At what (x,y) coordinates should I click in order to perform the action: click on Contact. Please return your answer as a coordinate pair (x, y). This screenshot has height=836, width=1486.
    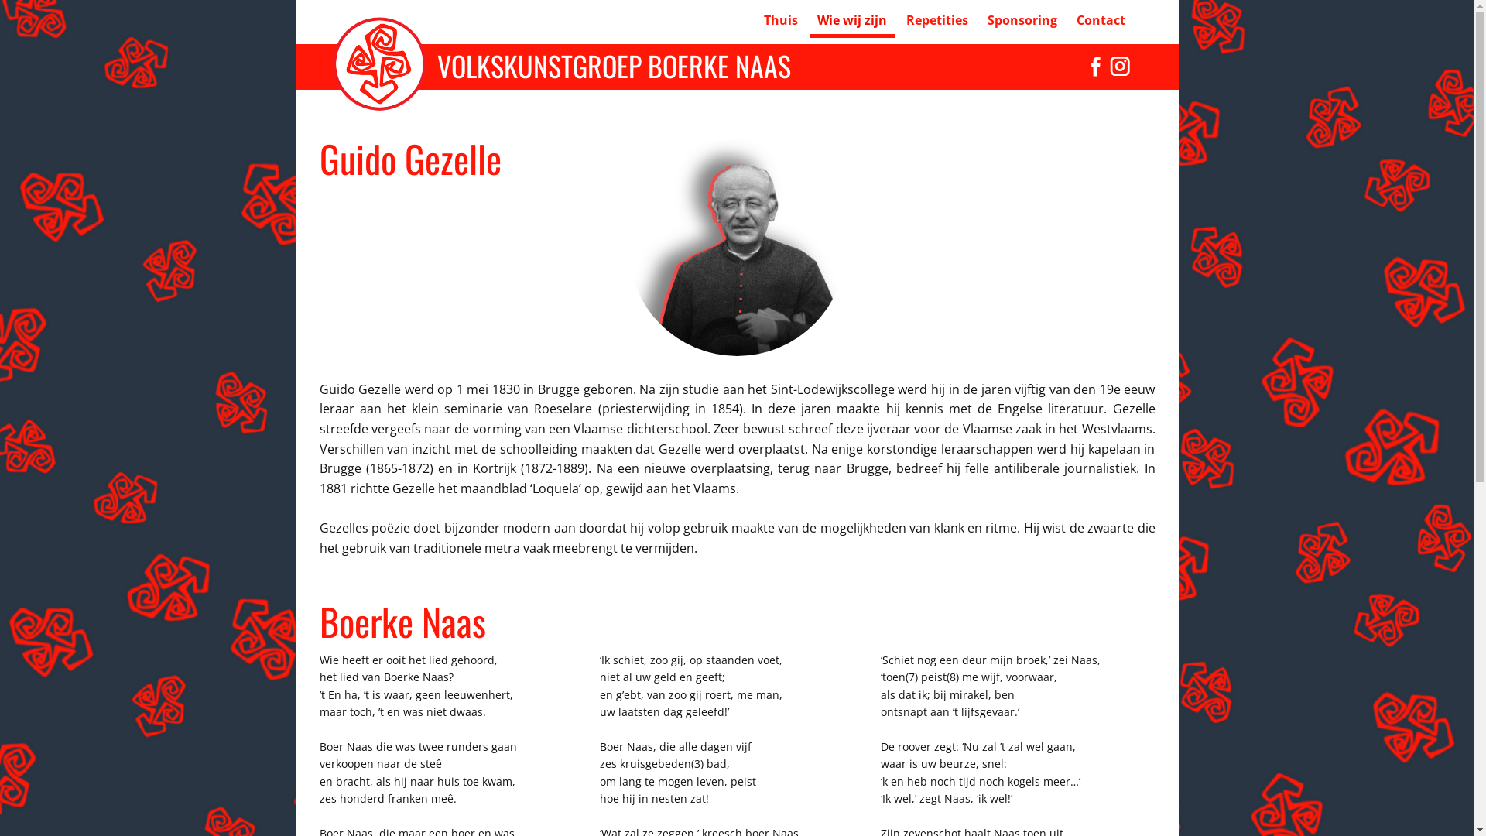
    Looking at the image, I should click on (1101, 22).